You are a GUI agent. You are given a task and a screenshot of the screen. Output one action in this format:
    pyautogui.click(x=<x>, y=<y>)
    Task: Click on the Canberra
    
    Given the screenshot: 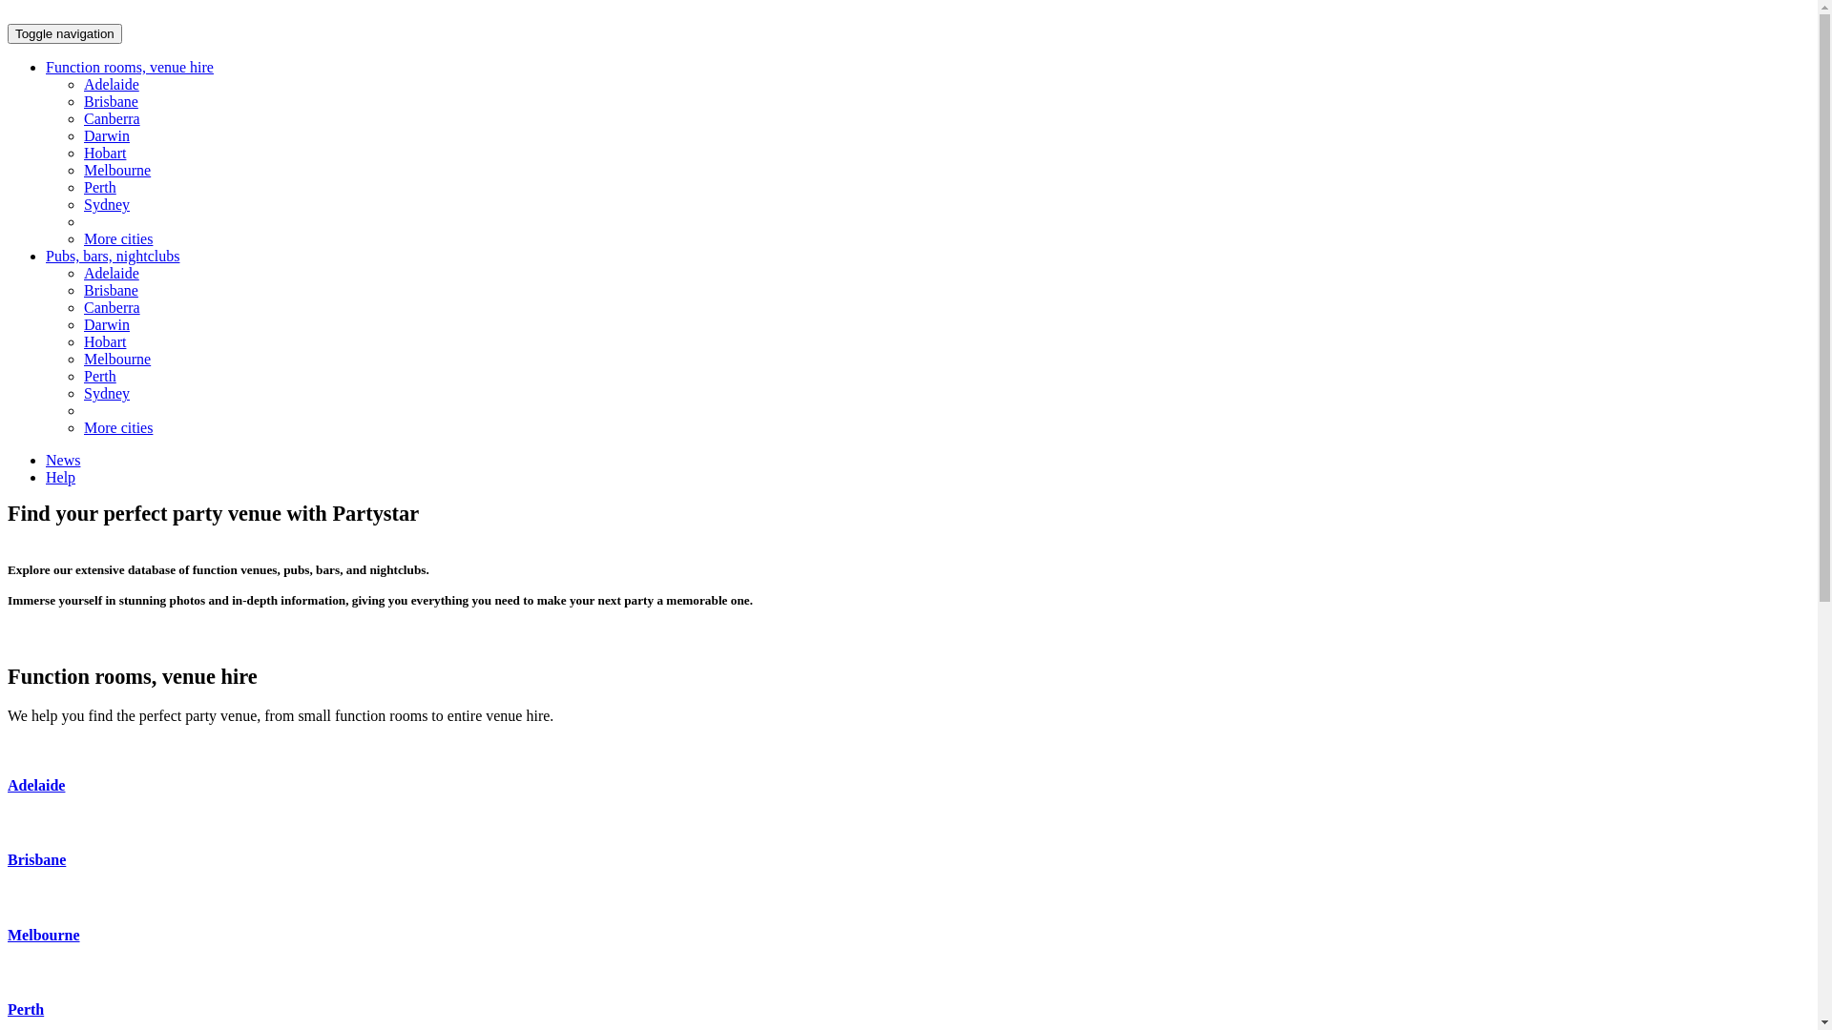 What is the action you would take?
    pyautogui.click(x=113, y=118)
    